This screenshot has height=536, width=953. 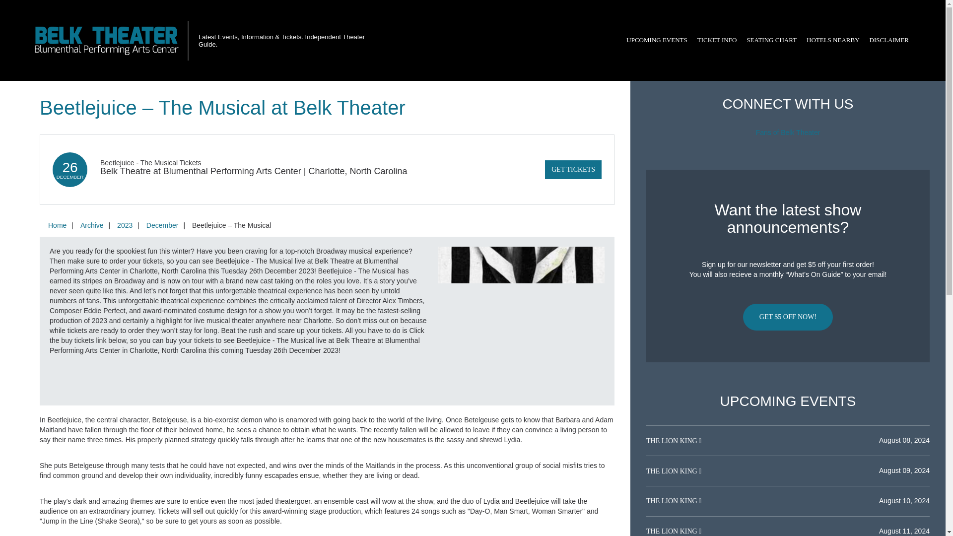 I want to click on GET TICKETS, so click(x=573, y=169).